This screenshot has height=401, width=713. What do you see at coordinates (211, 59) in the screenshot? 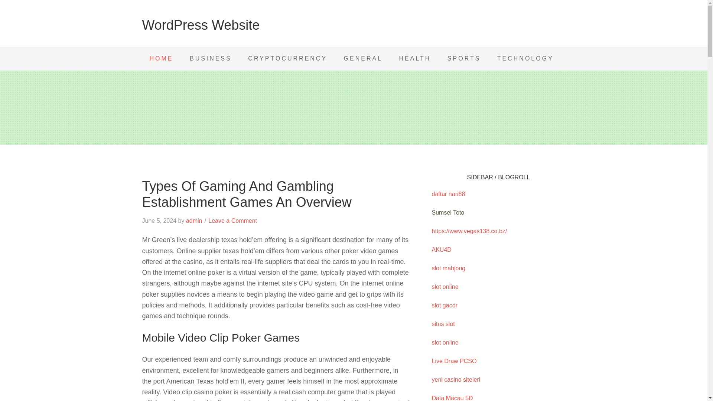
I see `BUSINESS` at bounding box center [211, 59].